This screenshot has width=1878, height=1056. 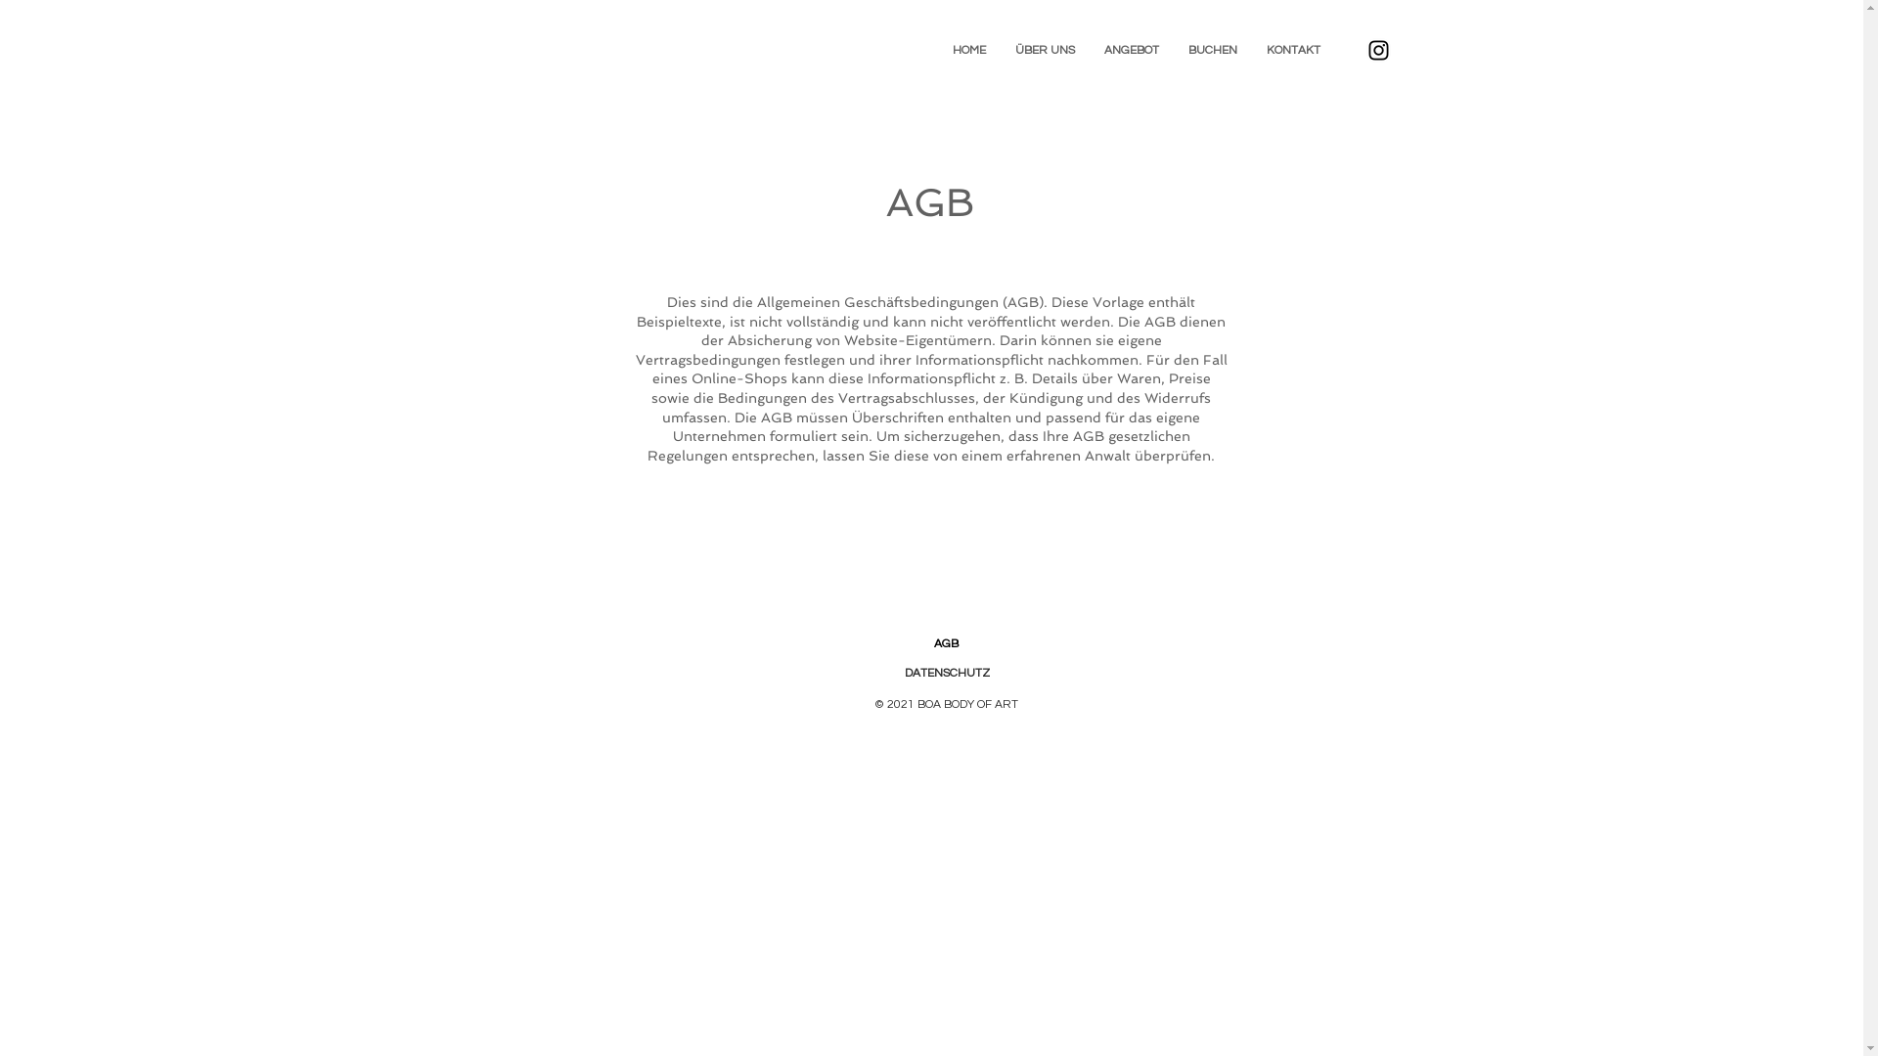 What do you see at coordinates (947, 673) in the screenshot?
I see `DATENSCHUTZ` at bounding box center [947, 673].